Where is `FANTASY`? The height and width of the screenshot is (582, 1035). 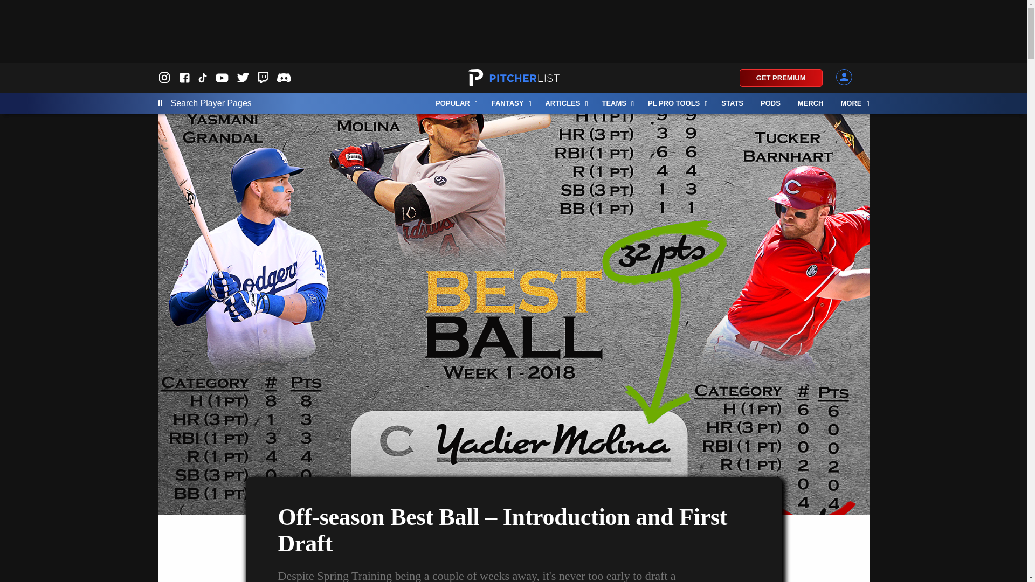 FANTASY is located at coordinates (510, 103).